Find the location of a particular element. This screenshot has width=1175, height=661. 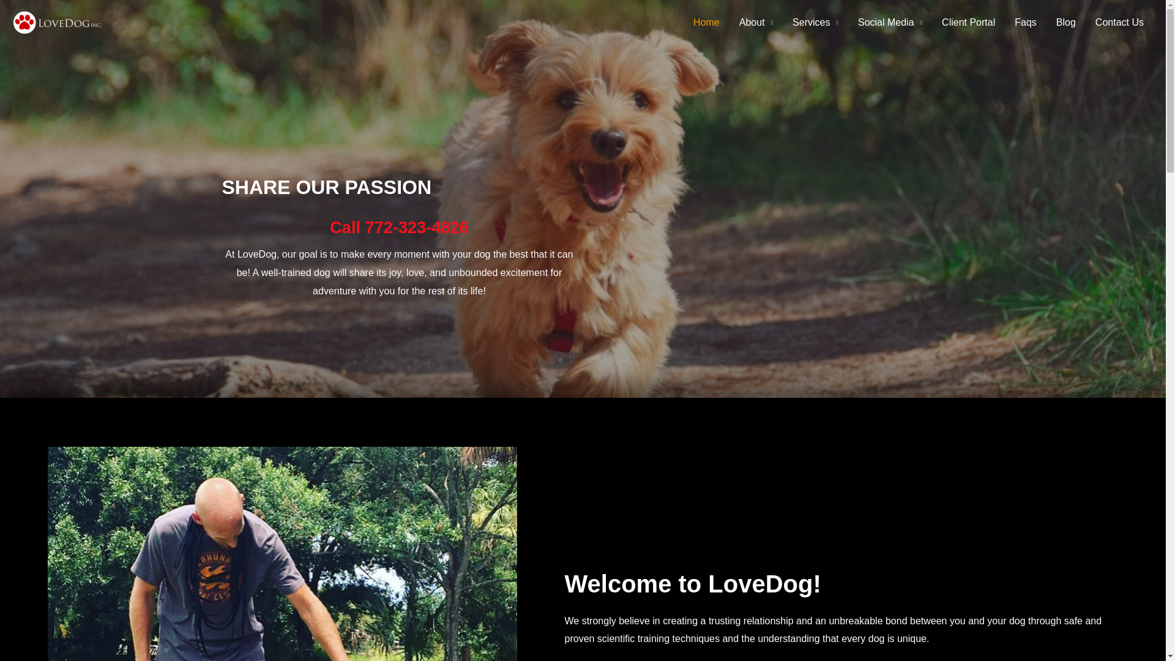

About is located at coordinates (756, 23).